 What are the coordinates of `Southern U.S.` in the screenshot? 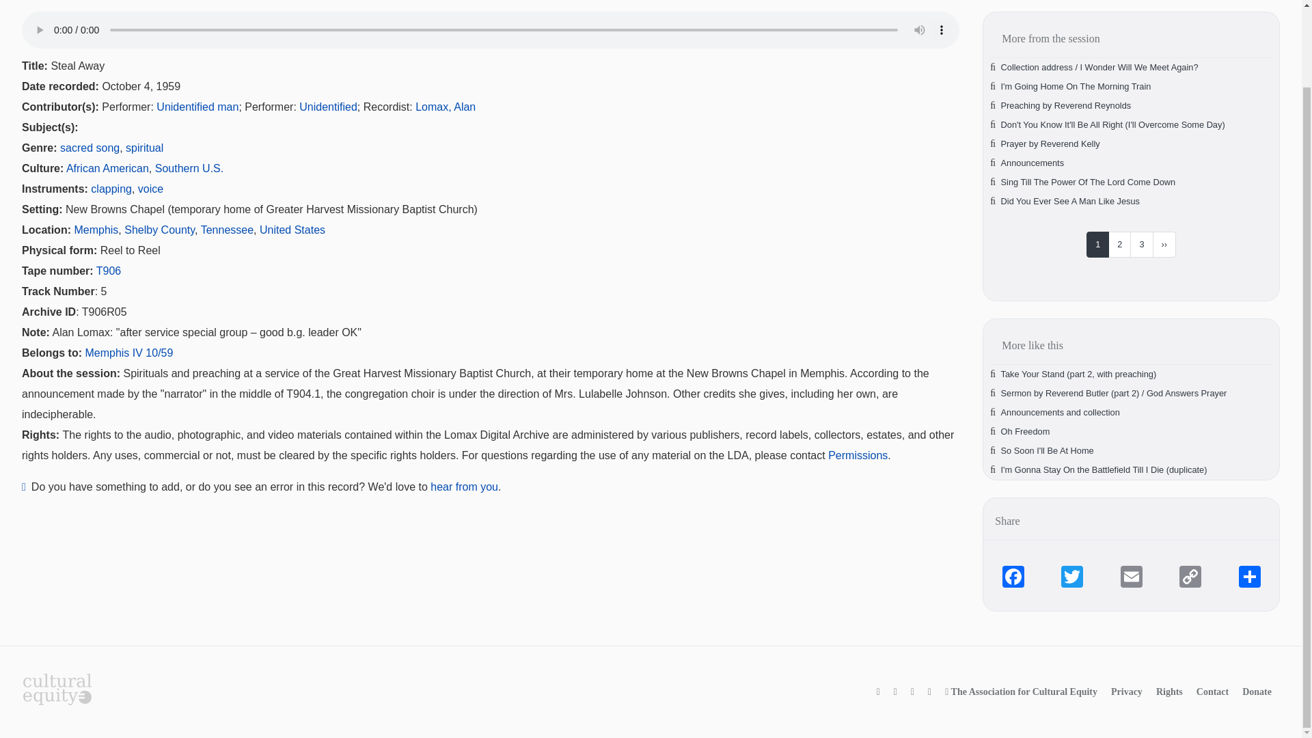 It's located at (189, 168).